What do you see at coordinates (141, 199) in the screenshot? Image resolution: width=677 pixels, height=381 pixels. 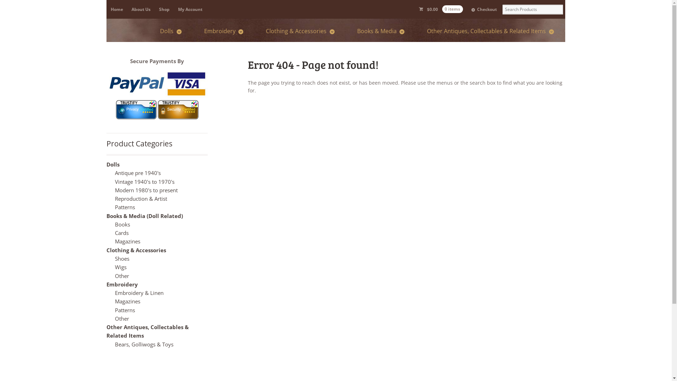 I see `Reproduction & Artist` at bounding box center [141, 199].